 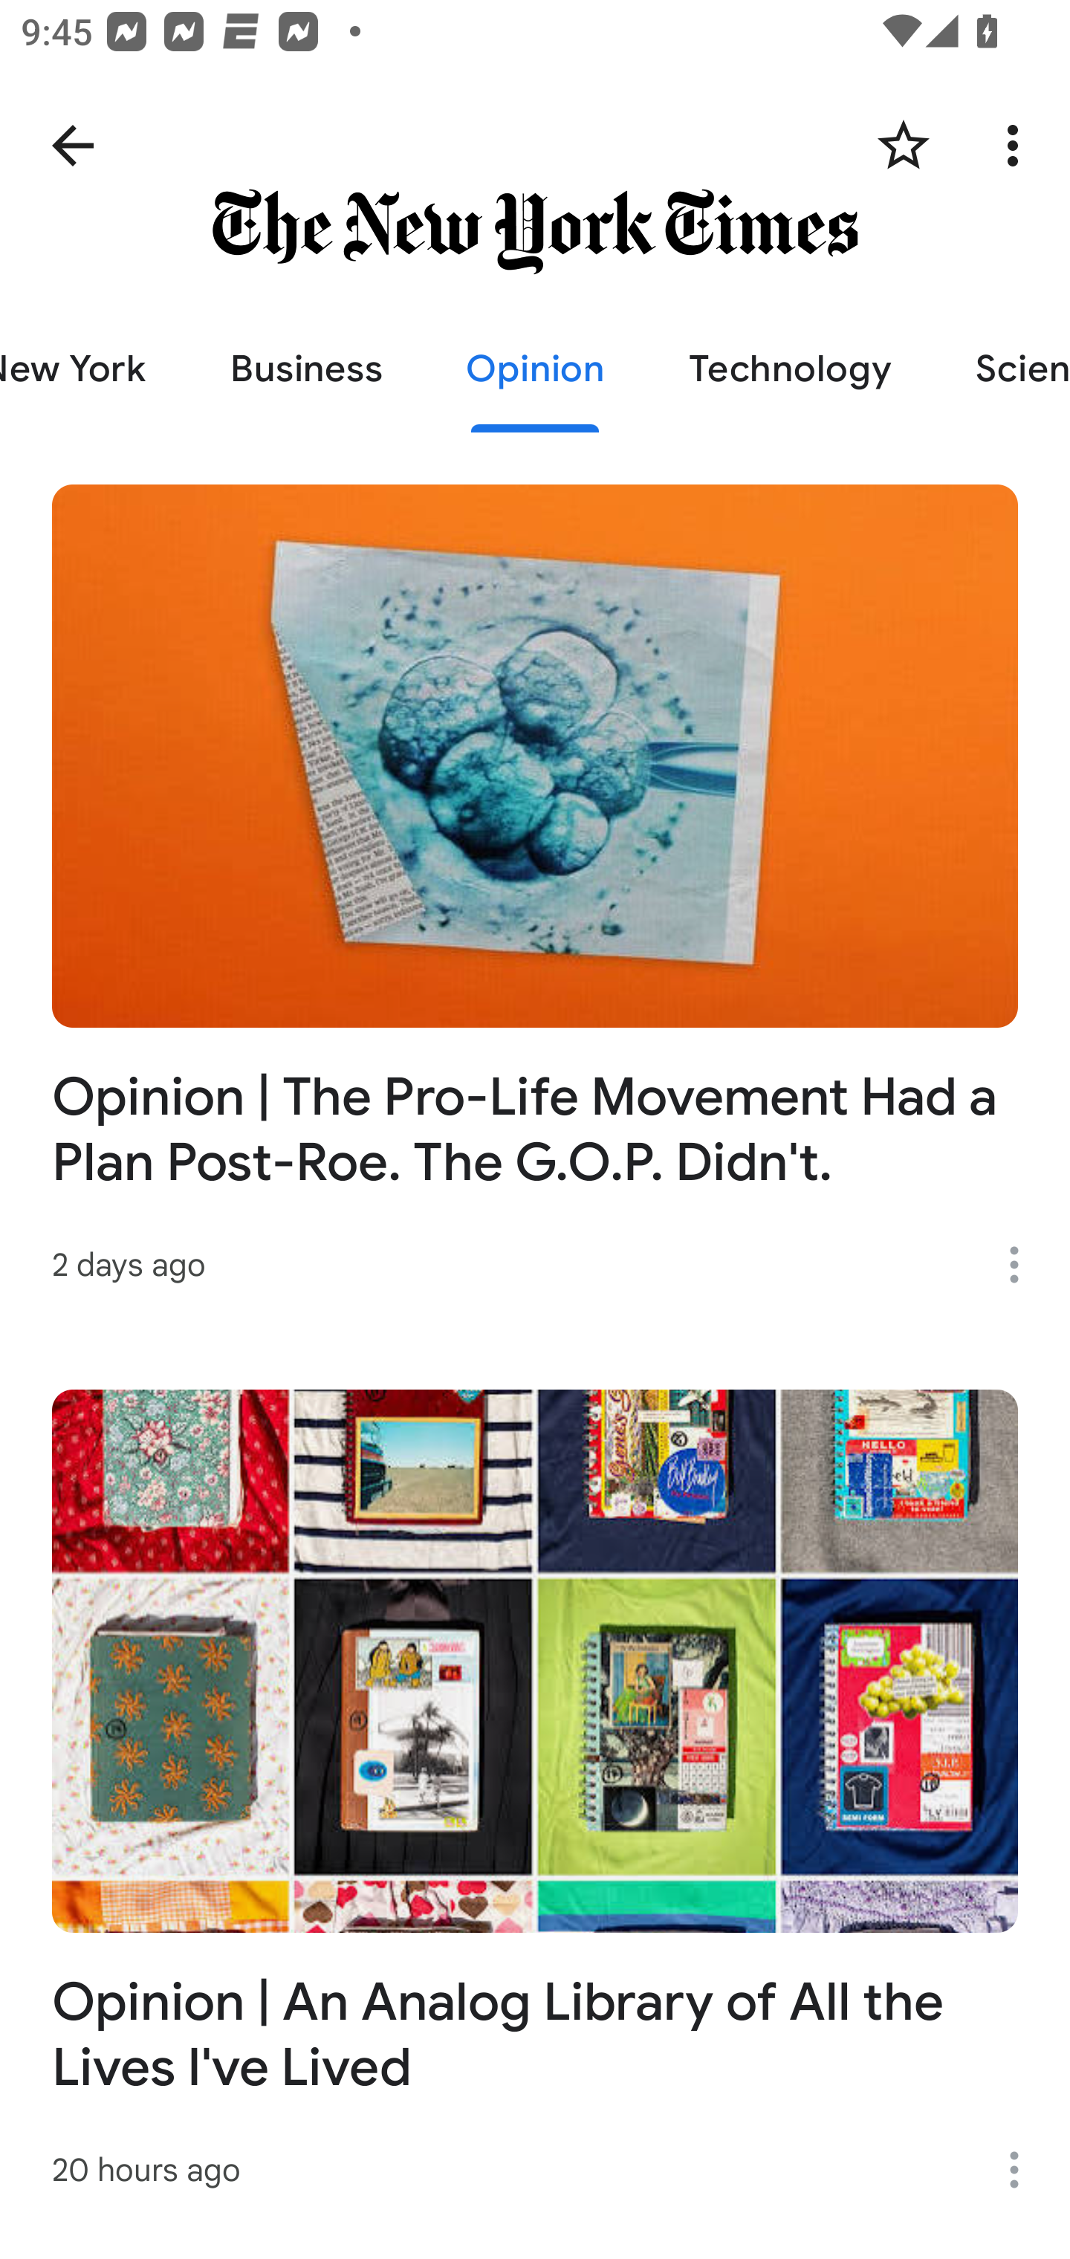 I want to click on More options, so click(x=1024, y=1265).